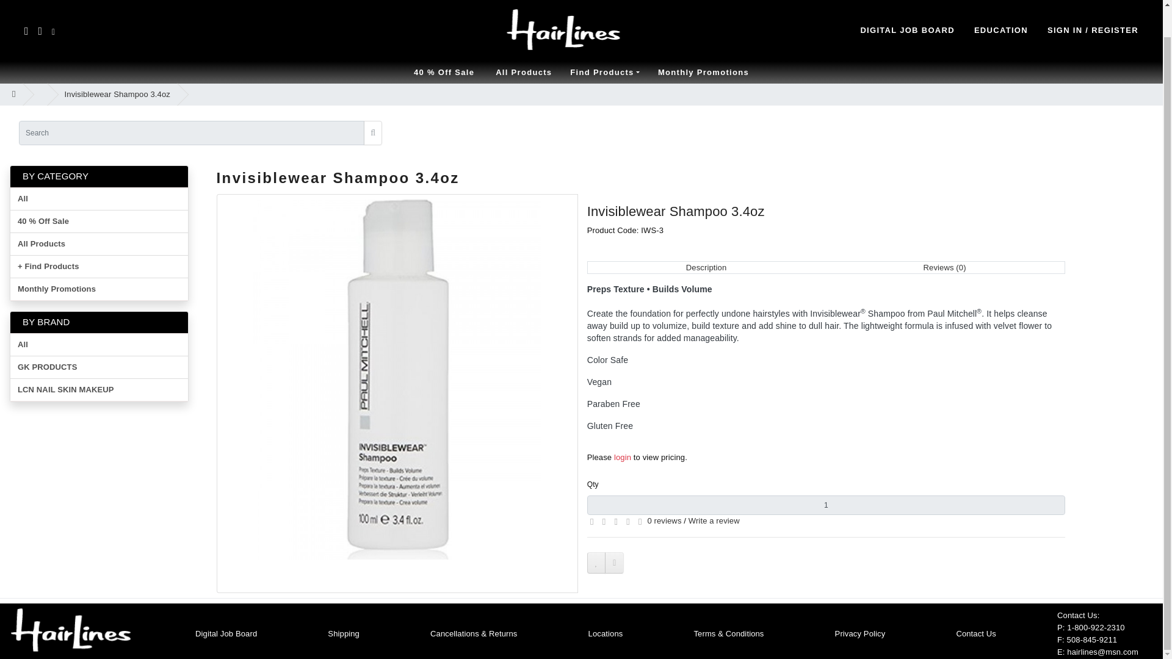 Image resolution: width=1172 pixels, height=659 pixels. I want to click on DIGITAL JOB BOARD, so click(907, 30).